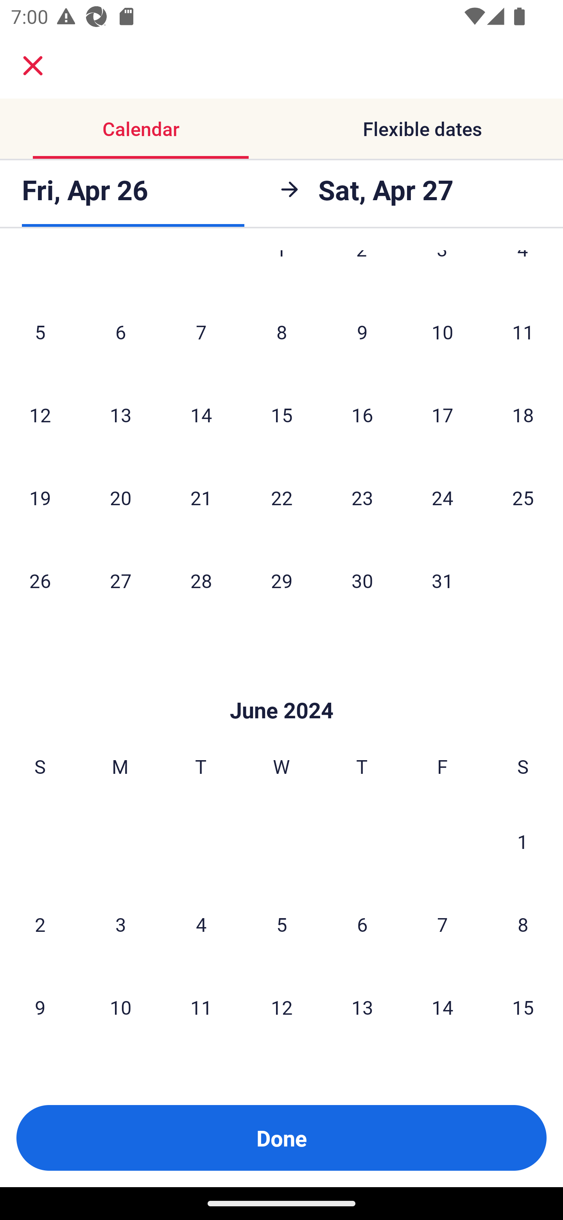  Describe the element at coordinates (281, 497) in the screenshot. I see `22 Wednesday, May 22, 2024` at that location.